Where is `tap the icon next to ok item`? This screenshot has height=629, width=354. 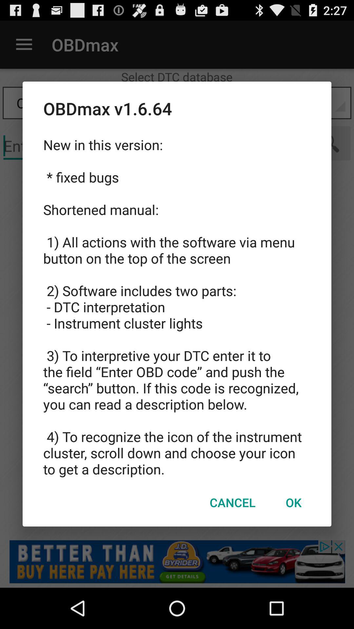 tap the icon next to ok item is located at coordinates (233, 502).